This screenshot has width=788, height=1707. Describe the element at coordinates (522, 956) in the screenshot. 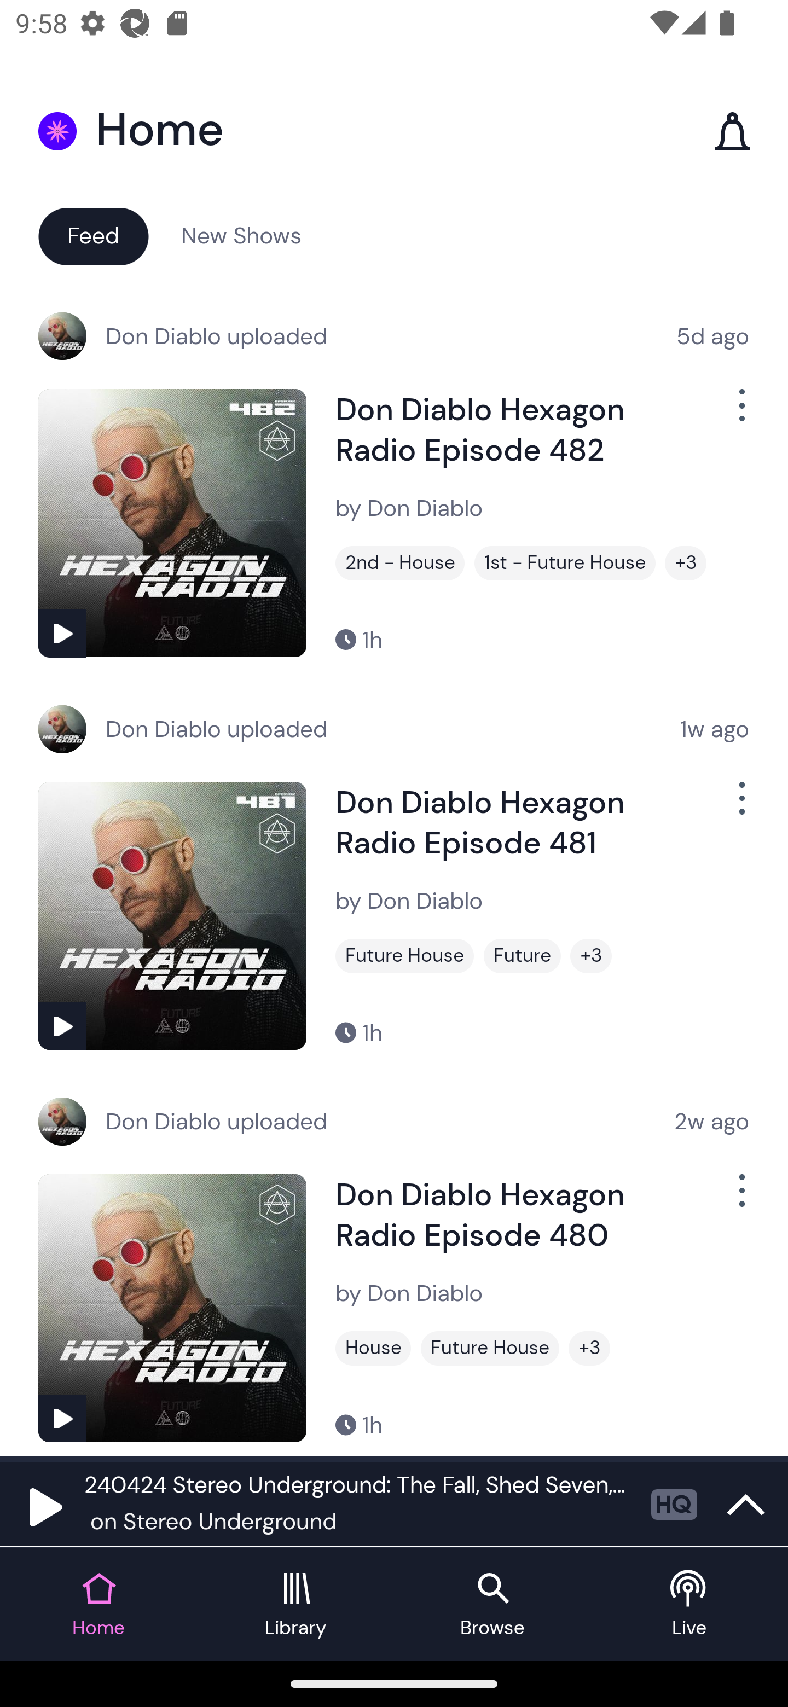

I see `Future` at that location.